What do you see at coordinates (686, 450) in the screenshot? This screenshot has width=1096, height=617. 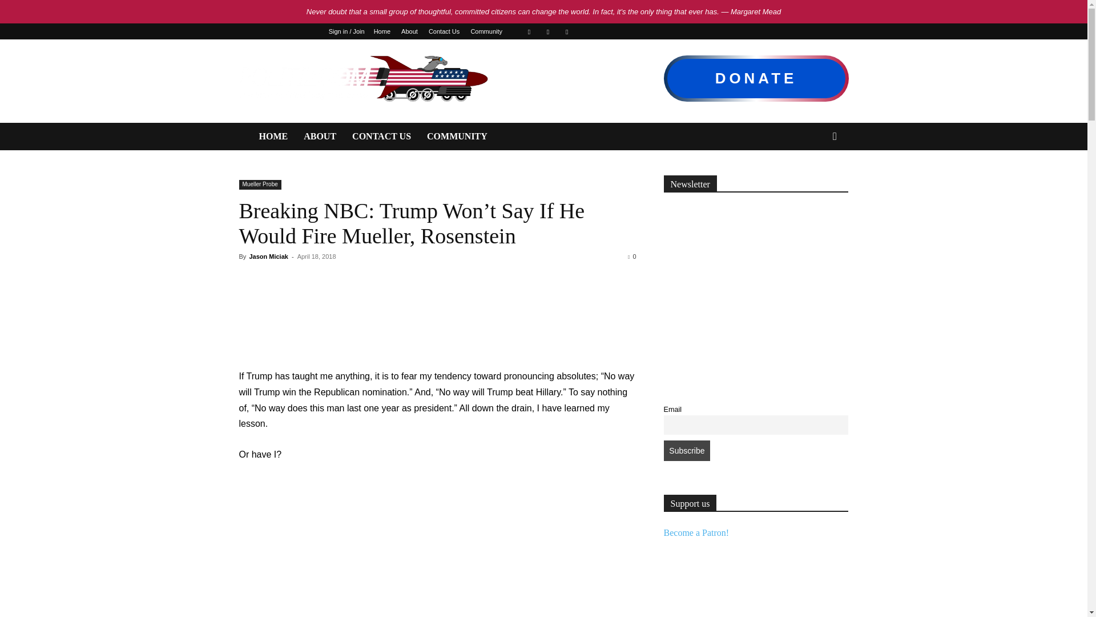 I see `Subscribe` at bounding box center [686, 450].